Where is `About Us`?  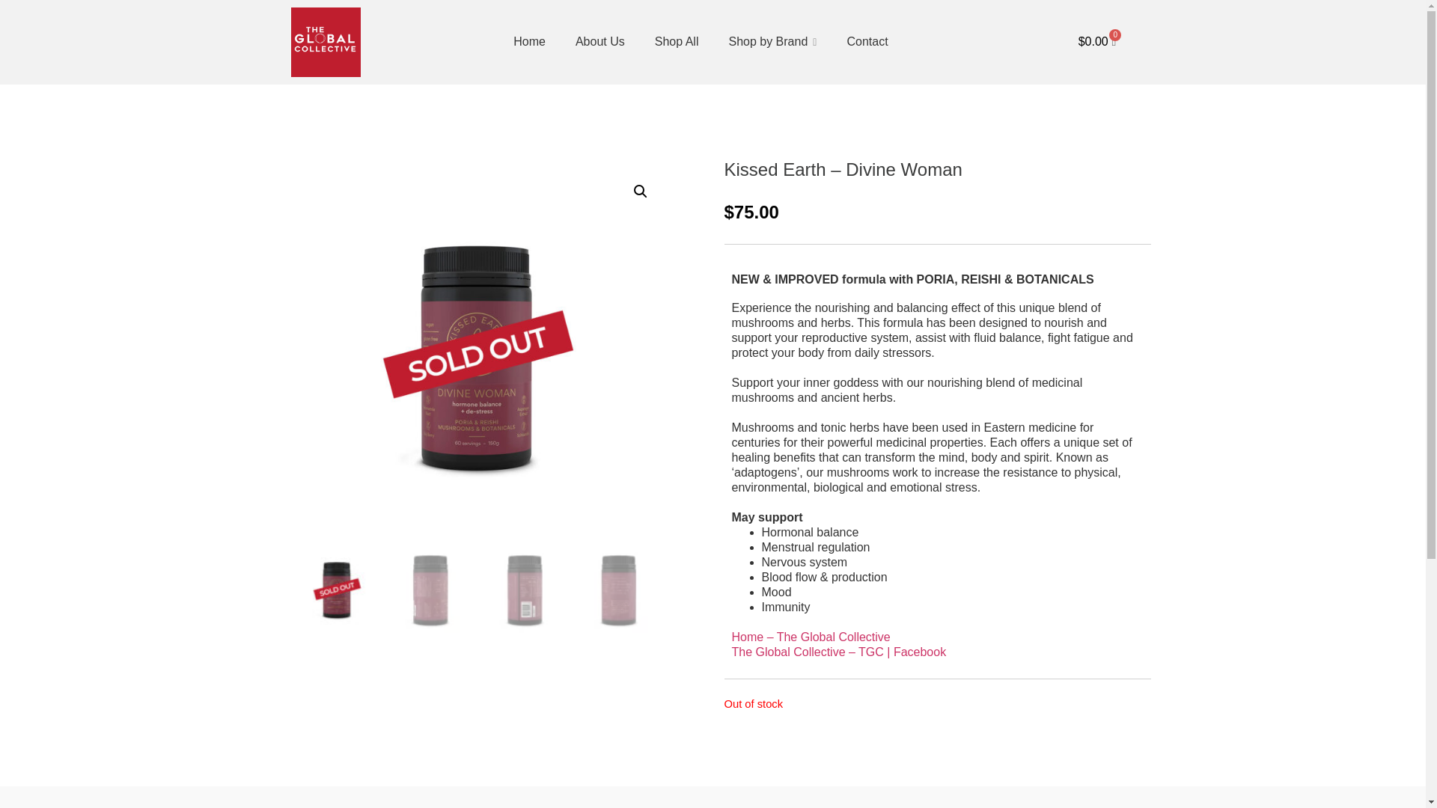
About Us is located at coordinates (599, 42).